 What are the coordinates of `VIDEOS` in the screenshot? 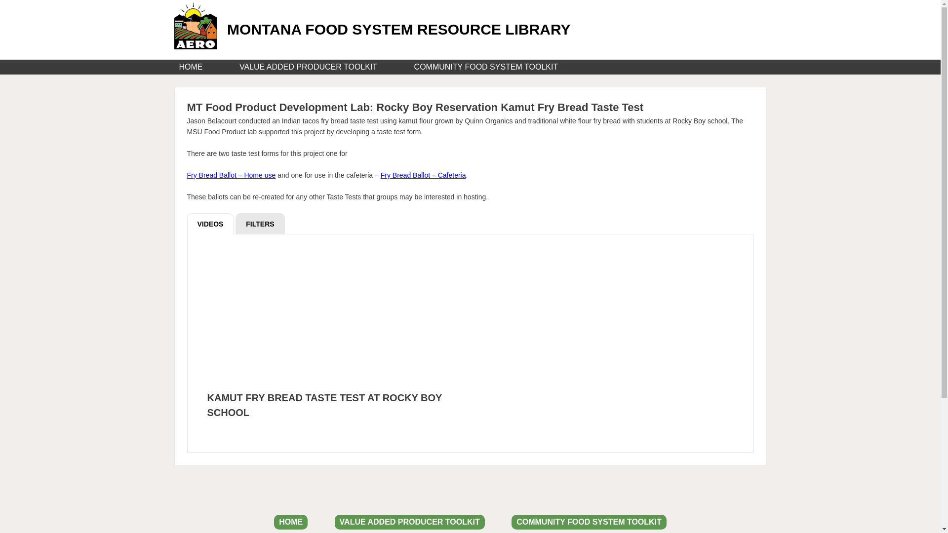 It's located at (210, 224).